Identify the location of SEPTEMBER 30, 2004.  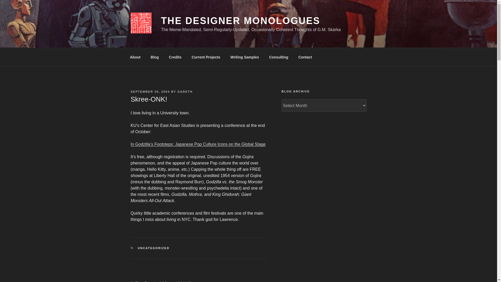
(150, 91).